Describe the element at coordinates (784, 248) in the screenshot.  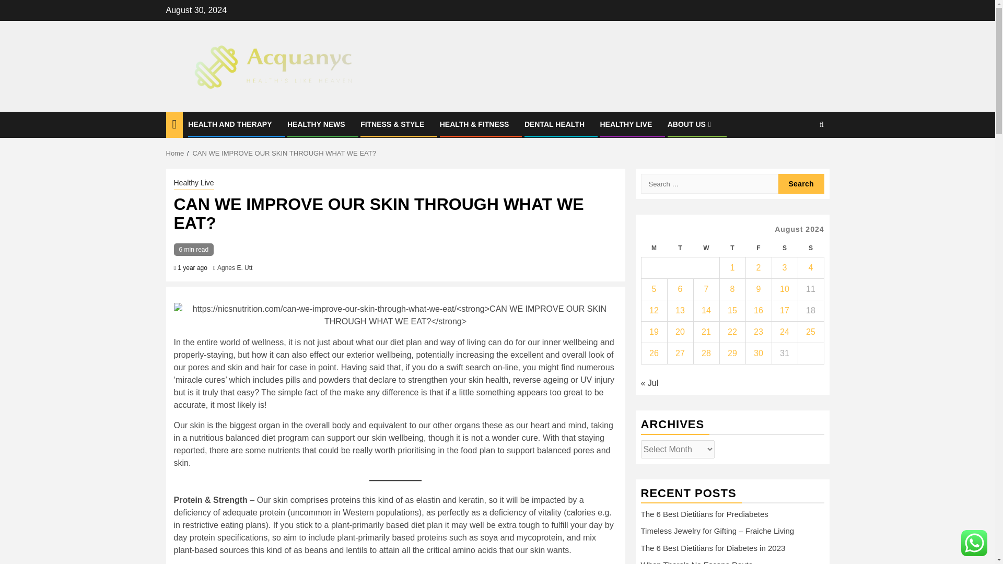
I see `Saturday` at that location.